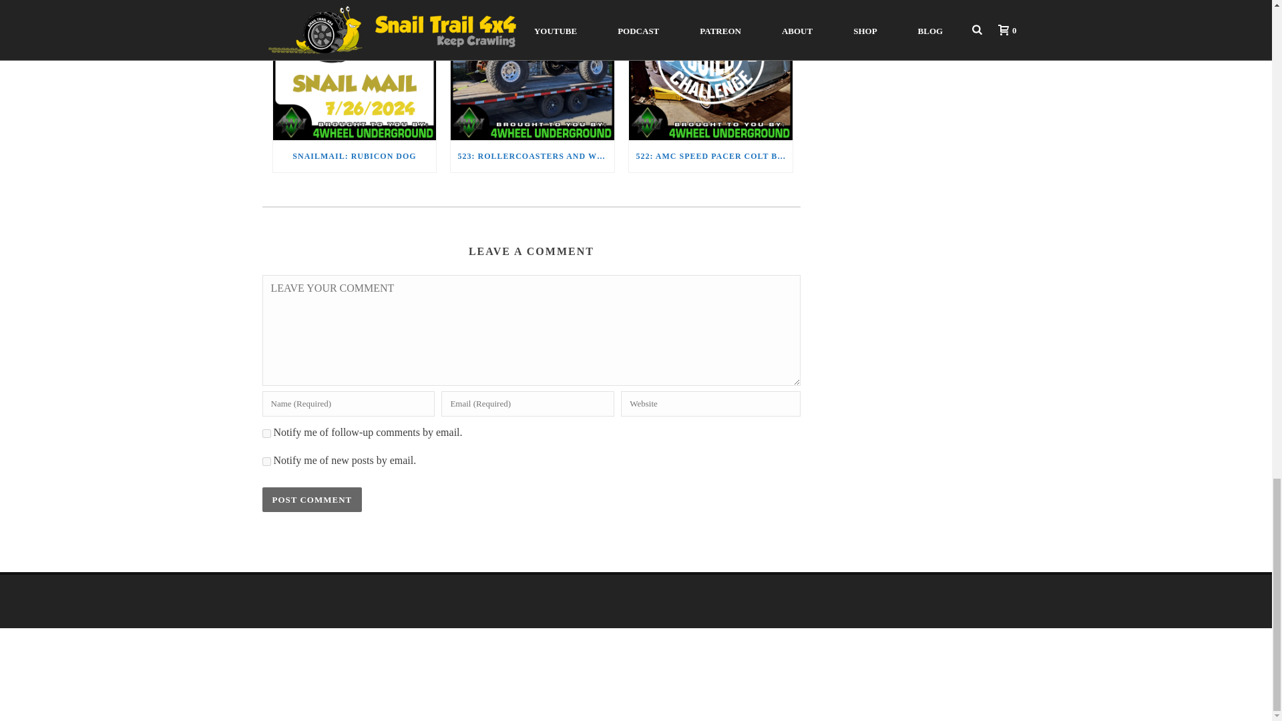  Describe the element at coordinates (266, 433) in the screenshot. I see `subscribe` at that location.